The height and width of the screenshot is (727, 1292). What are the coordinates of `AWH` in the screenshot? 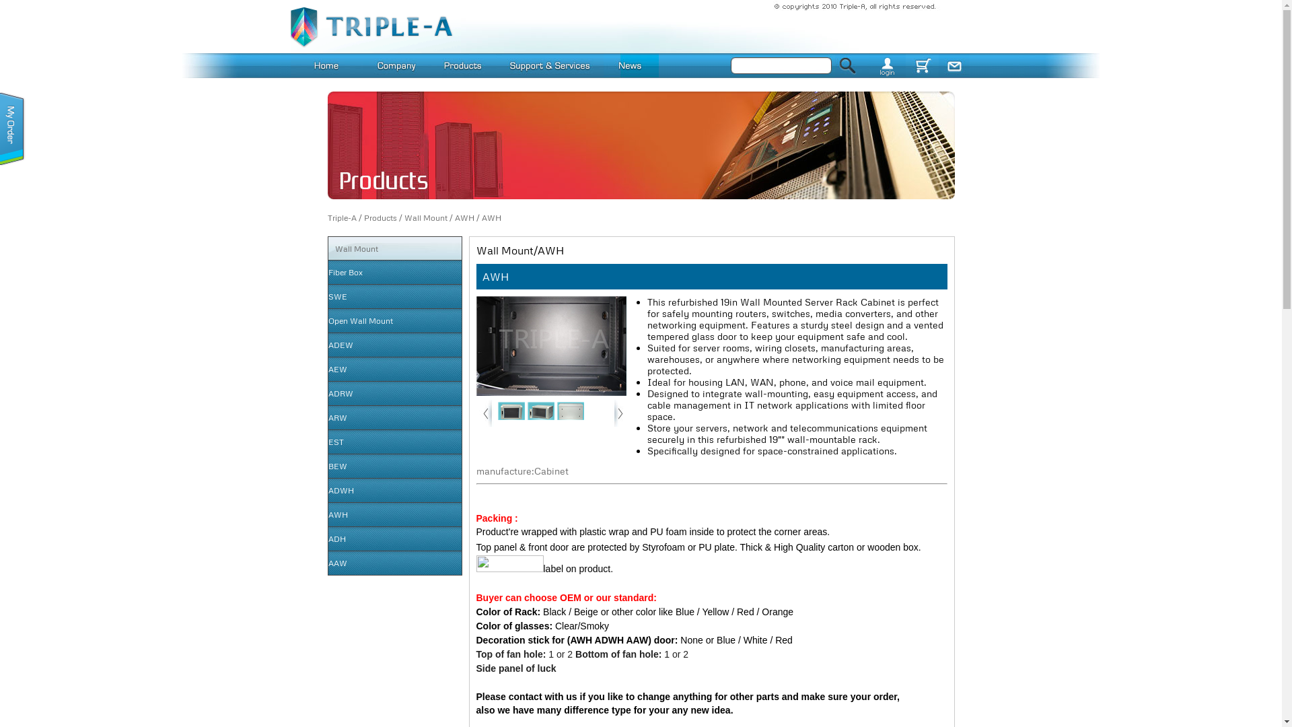 It's located at (464, 218).